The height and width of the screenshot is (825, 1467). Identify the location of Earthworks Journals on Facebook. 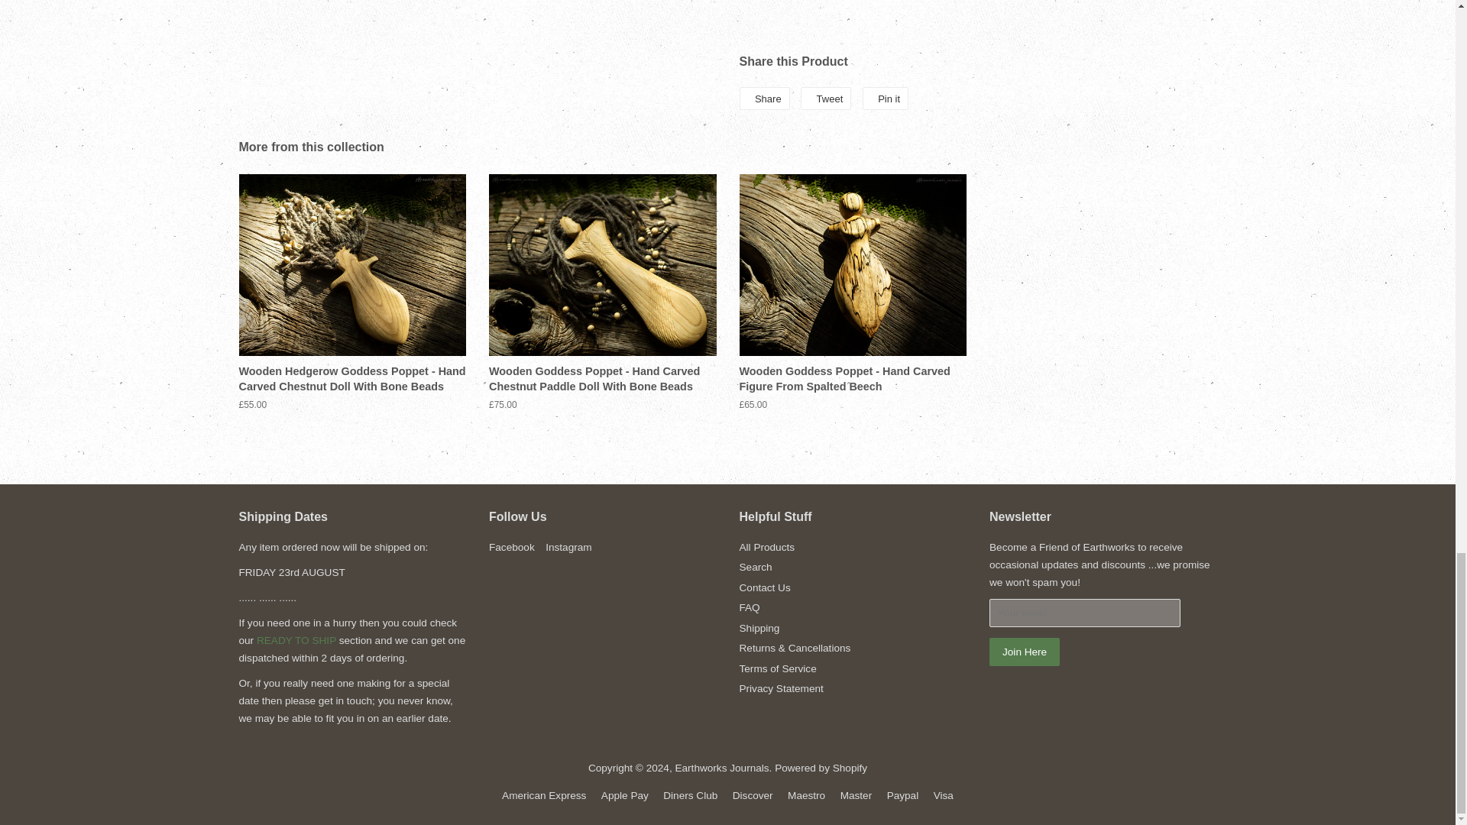
(512, 547).